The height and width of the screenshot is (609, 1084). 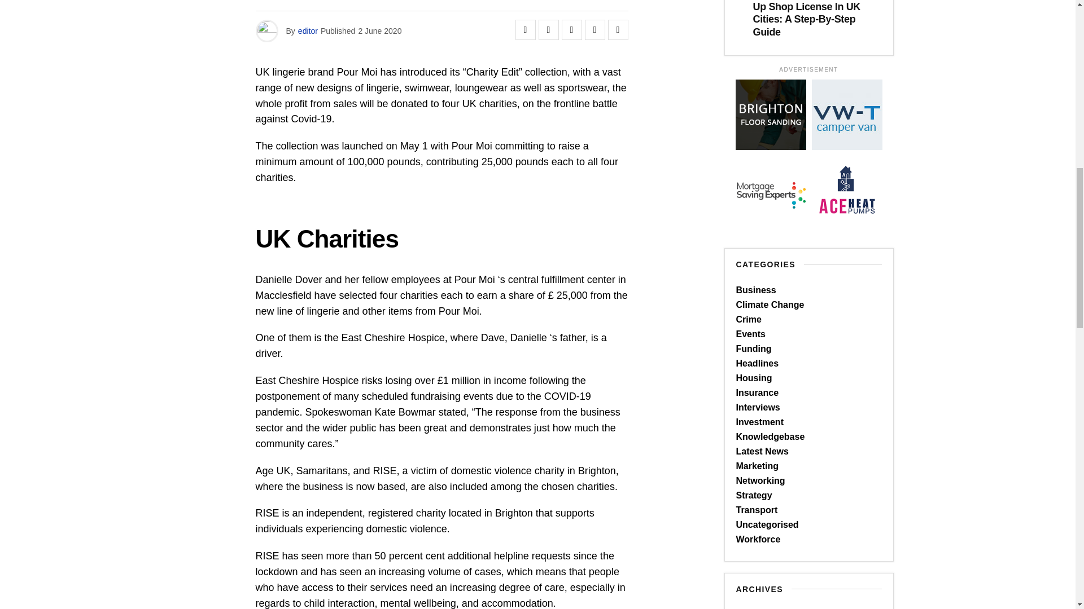 What do you see at coordinates (571, 29) in the screenshot?
I see `Share on Flipboard` at bounding box center [571, 29].